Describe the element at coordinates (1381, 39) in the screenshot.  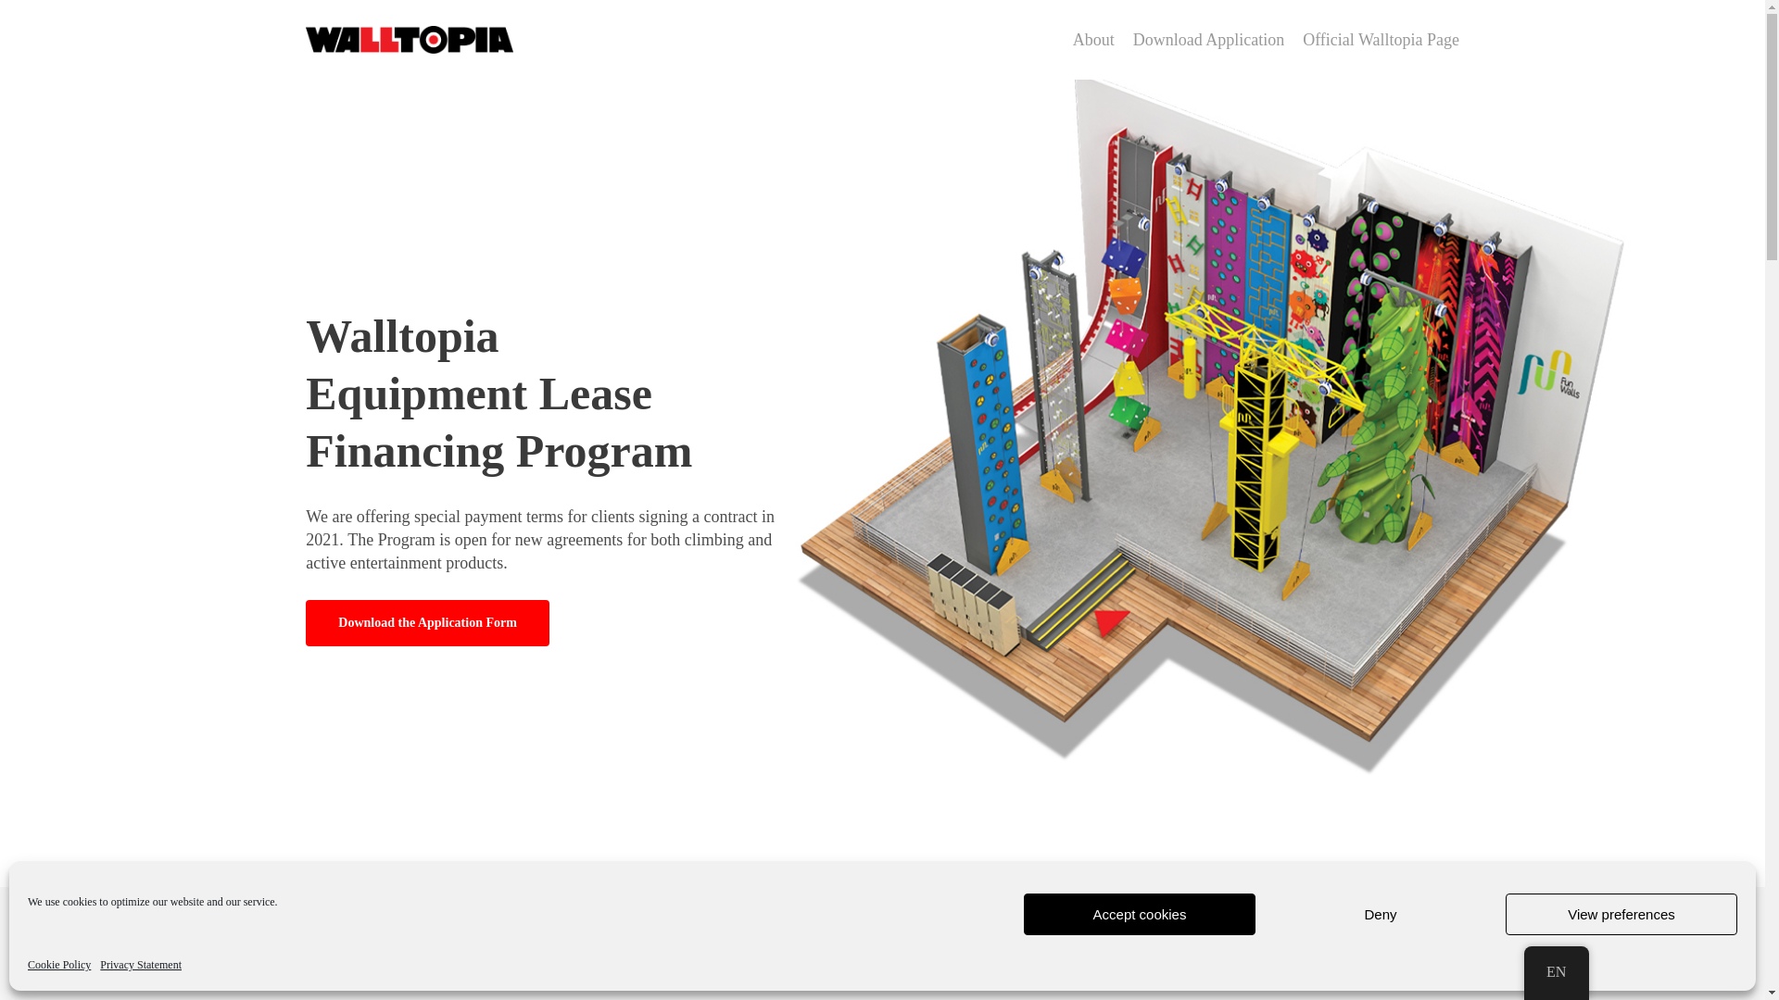
I see `Official Walltopia Page` at that location.